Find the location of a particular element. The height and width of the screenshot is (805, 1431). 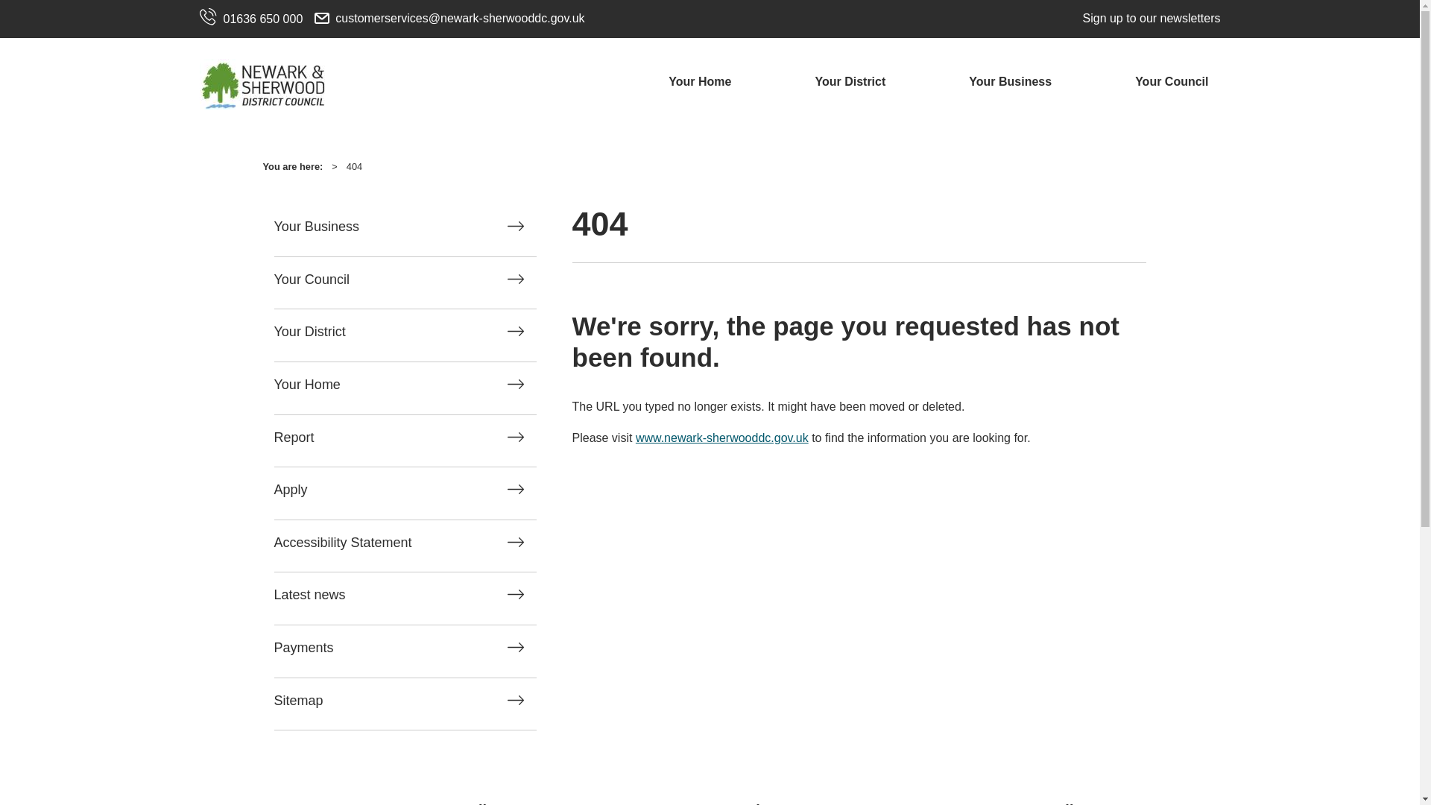

01636 650 000 is located at coordinates (252, 19).